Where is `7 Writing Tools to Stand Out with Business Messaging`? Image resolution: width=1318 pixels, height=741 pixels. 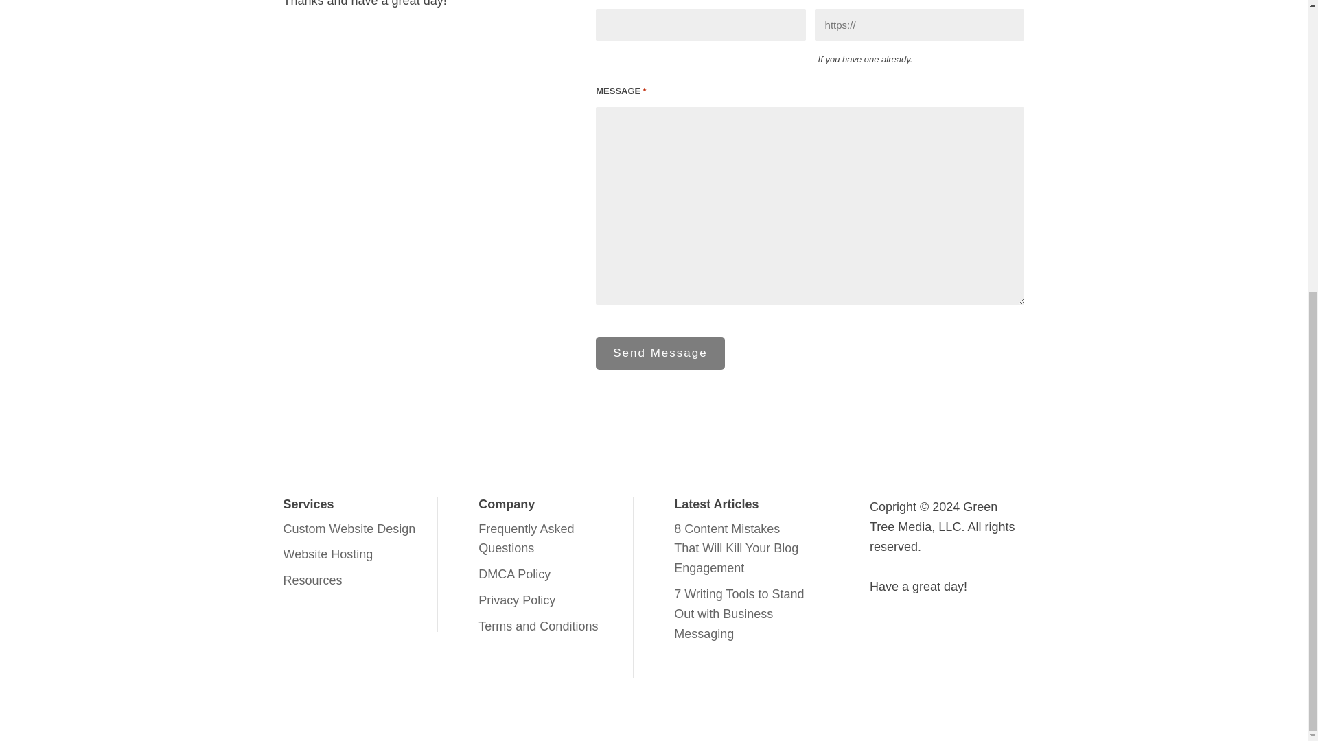
7 Writing Tools to Stand Out with Business Messaging is located at coordinates (739, 614).